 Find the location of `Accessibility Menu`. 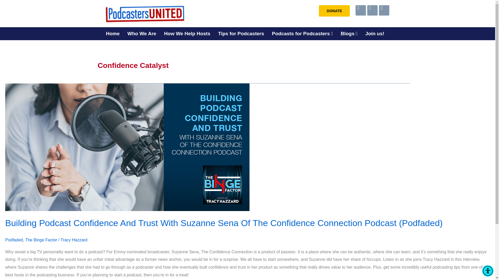

Accessibility Menu is located at coordinates (488, 271).